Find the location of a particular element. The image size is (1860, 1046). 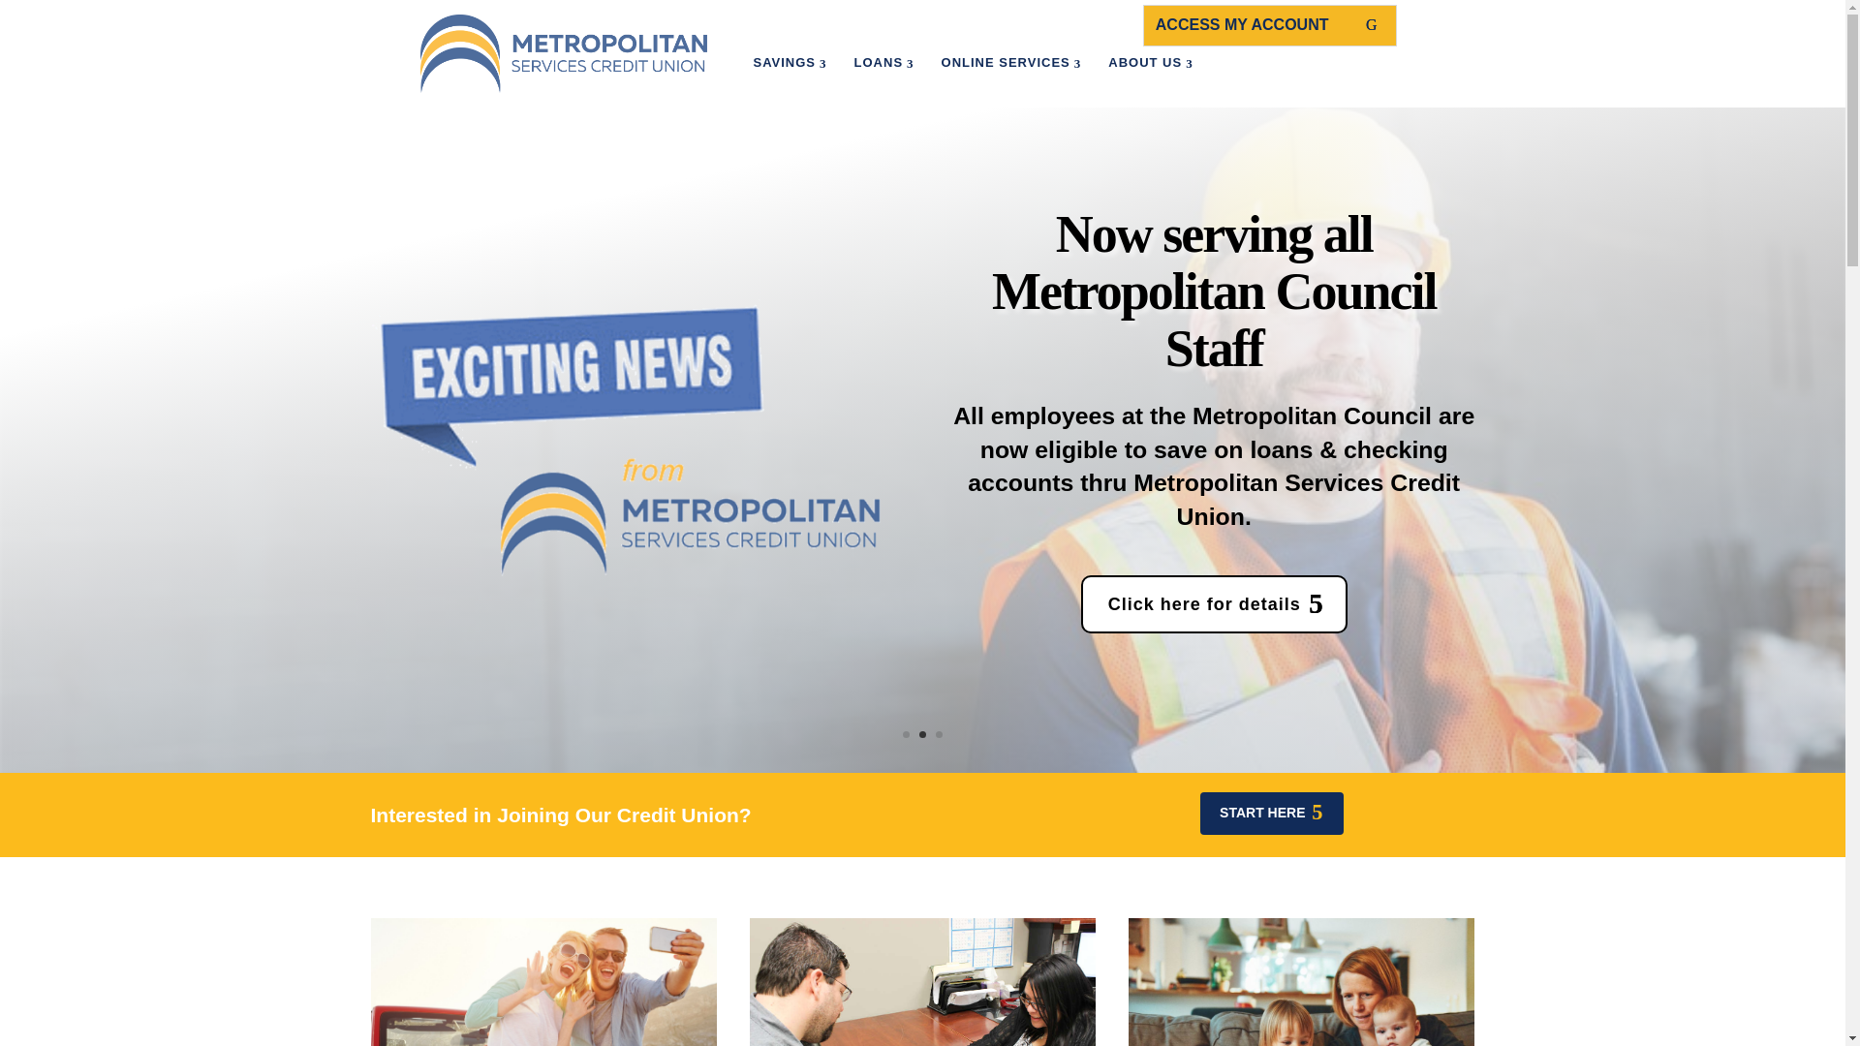

LOANS is located at coordinates (883, 62).